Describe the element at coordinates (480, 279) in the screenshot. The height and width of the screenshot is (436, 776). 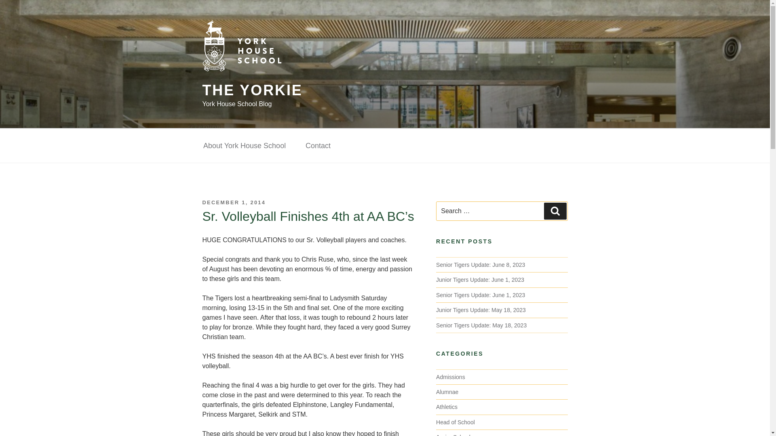
I see `Junior Tigers Update: June 1, 2023` at that location.